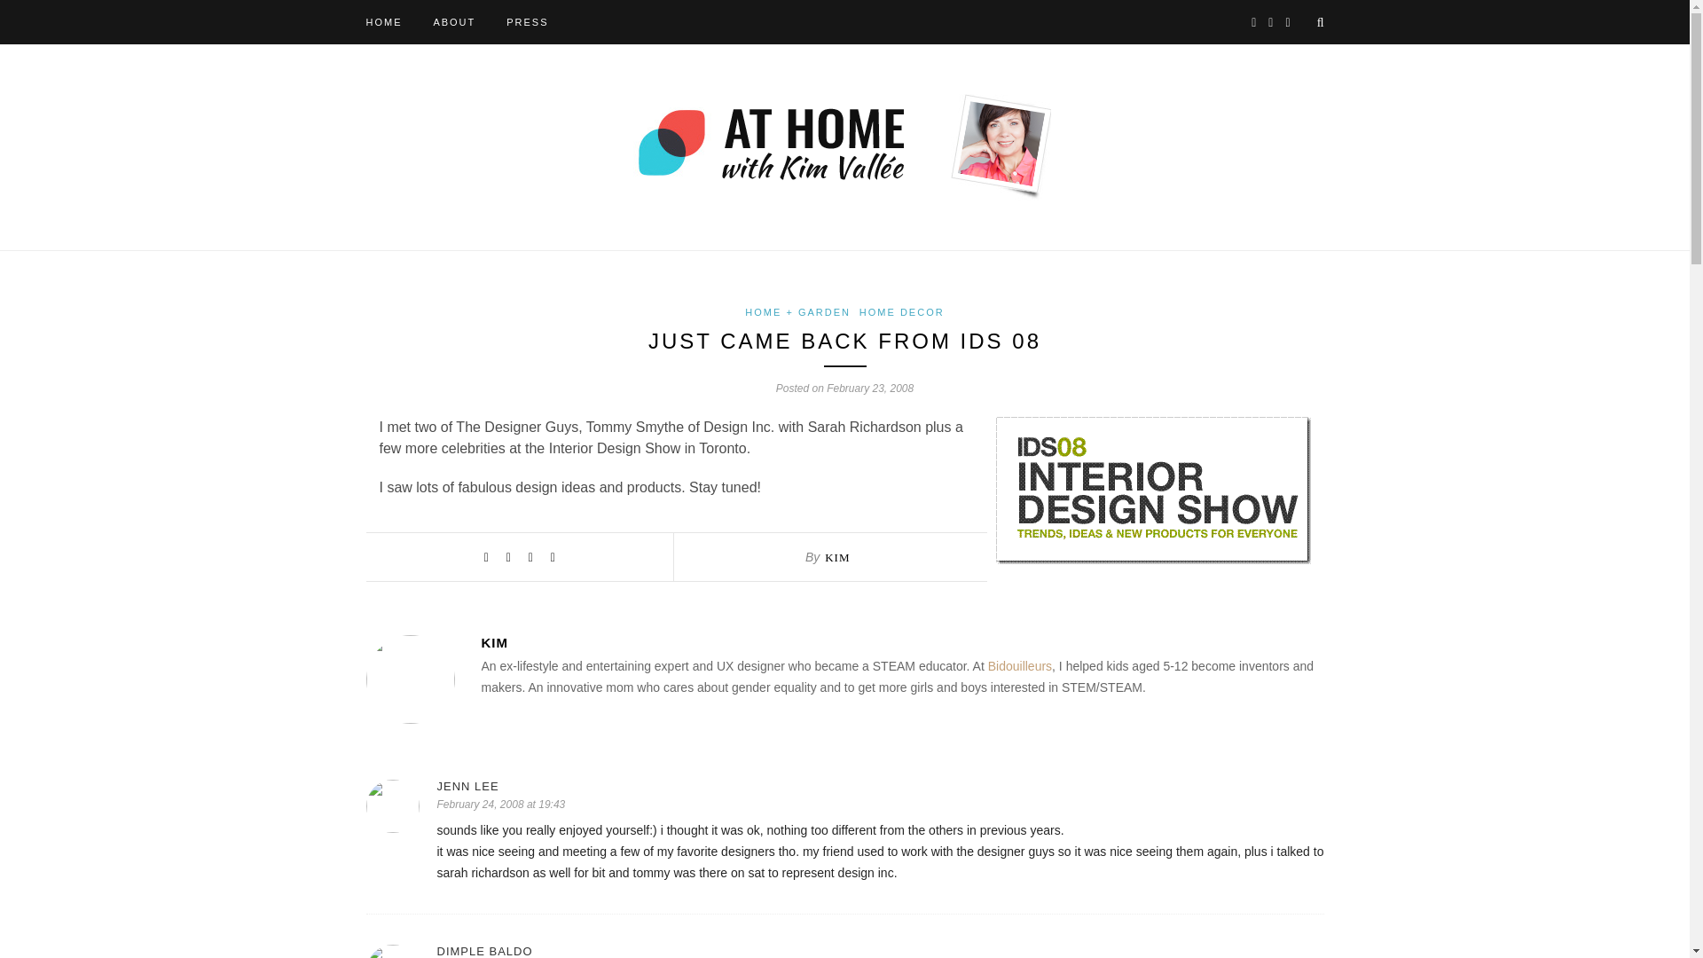 This screenshot has height=958, width=1703. Describe the element at coordinates (901, 642) in the screenshot. I see `KIM` at that location.